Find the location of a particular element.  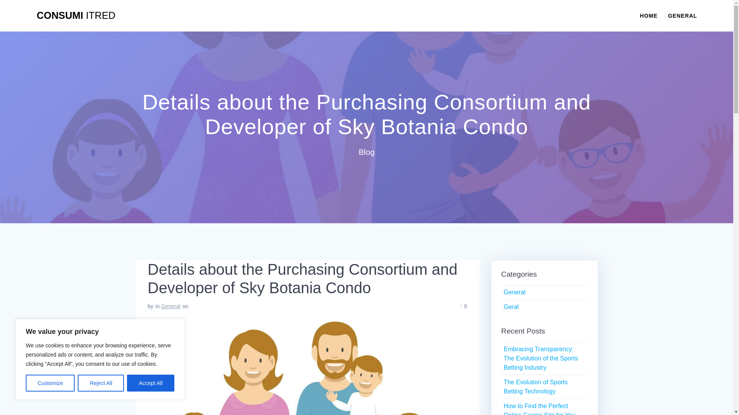

General is located at coordinates (514, 292).